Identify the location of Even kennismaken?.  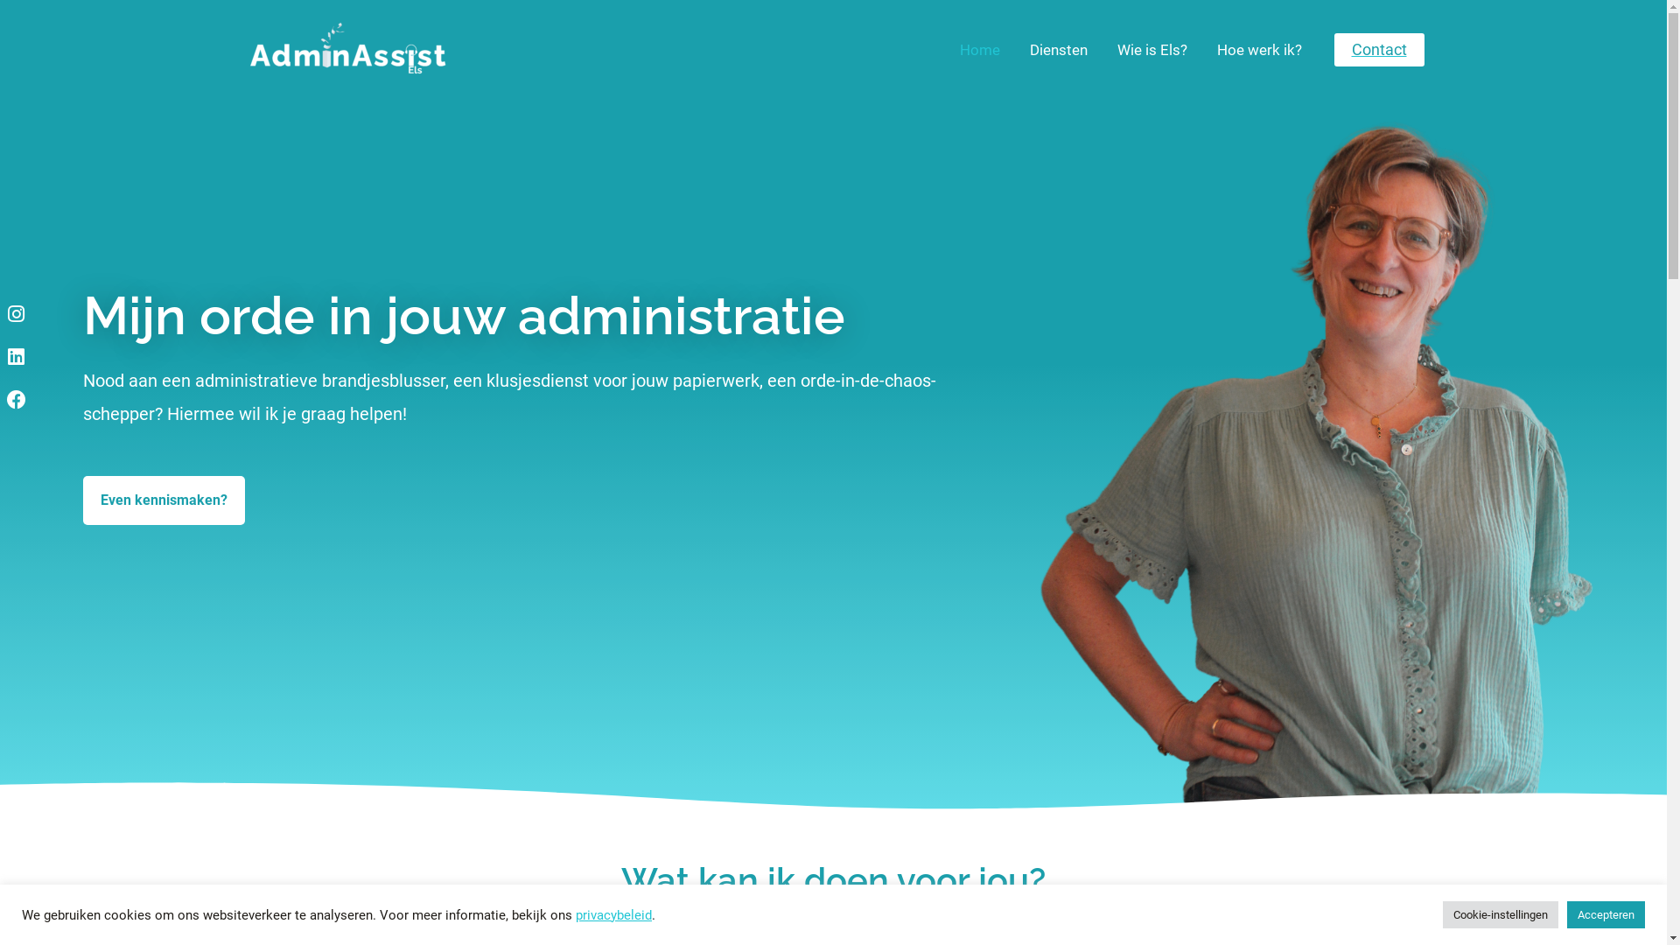
(164, 500).